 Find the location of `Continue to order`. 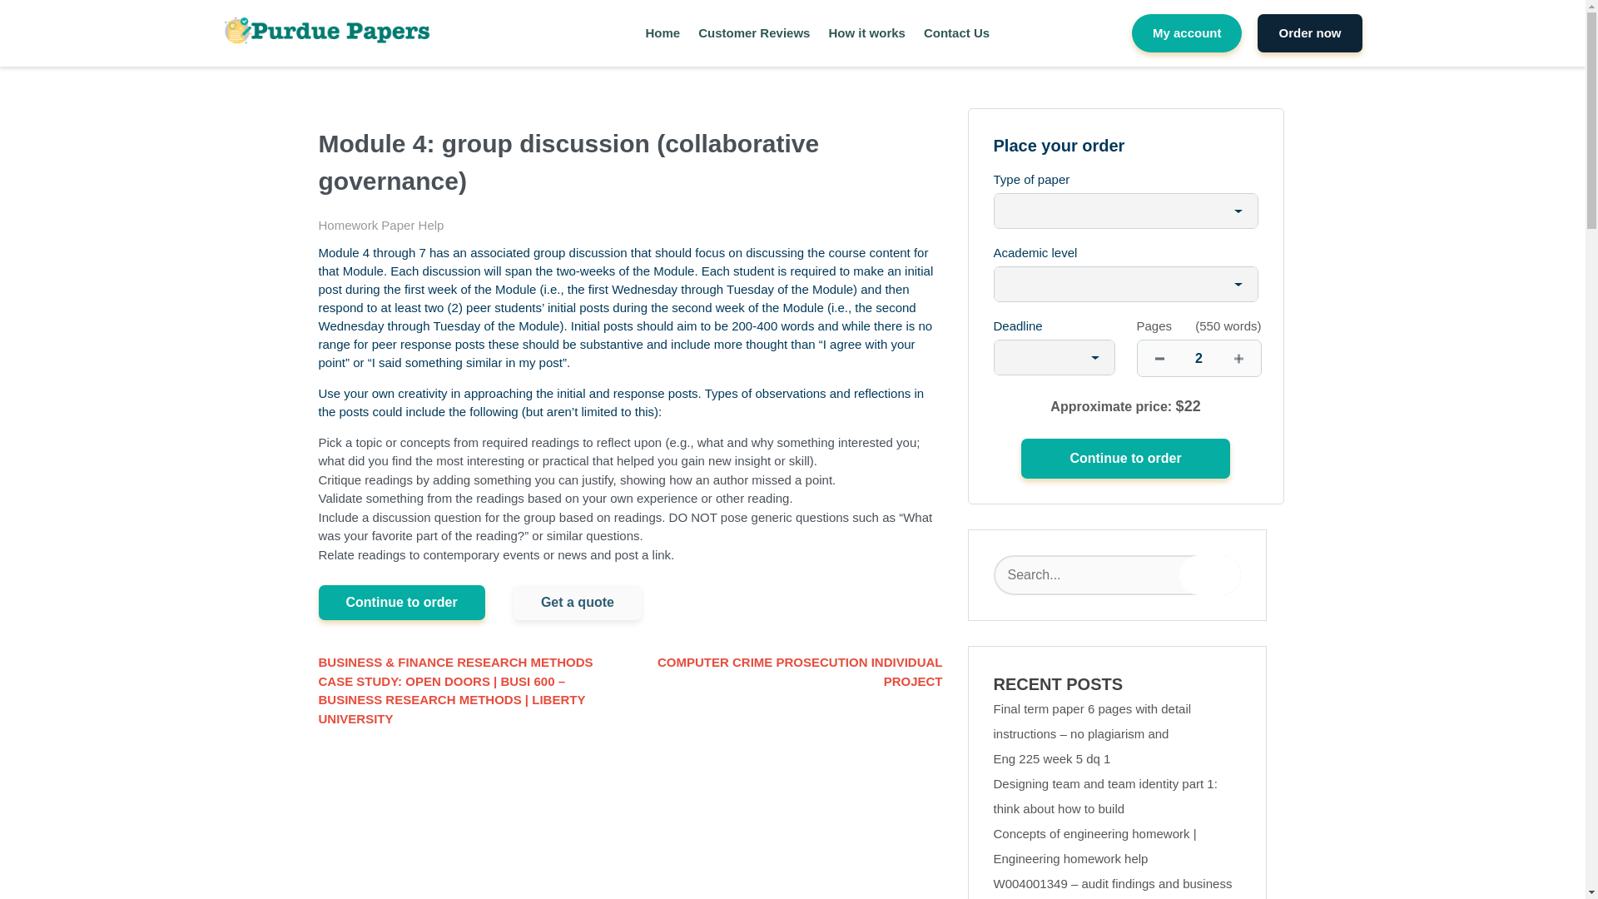

Continue to order is located at coordinates (1124, 458).